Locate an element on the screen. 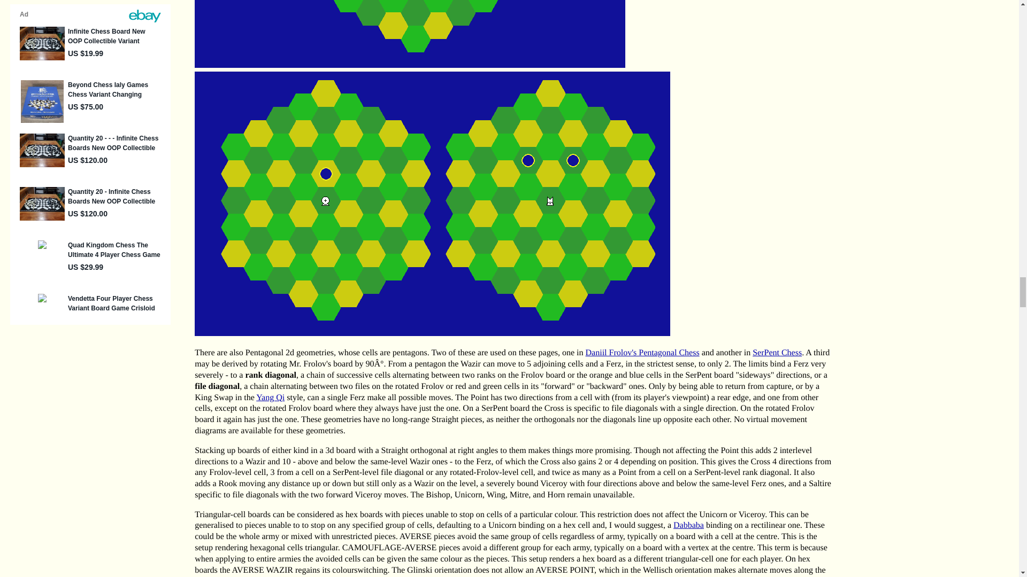 Image resolution: width=1027 pixels, height=577 pixels. Daniil Frolov's Pentagonal Chess is located at coordinates (642, 353).